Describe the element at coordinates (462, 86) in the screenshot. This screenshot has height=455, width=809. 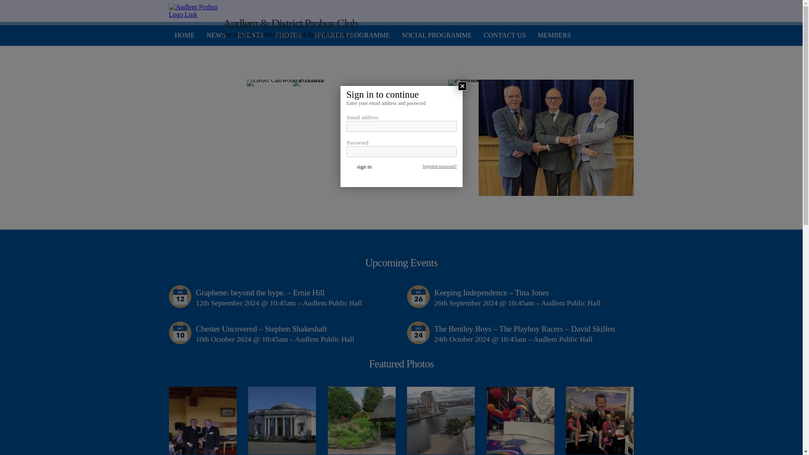
I see `close this popup` at that location.